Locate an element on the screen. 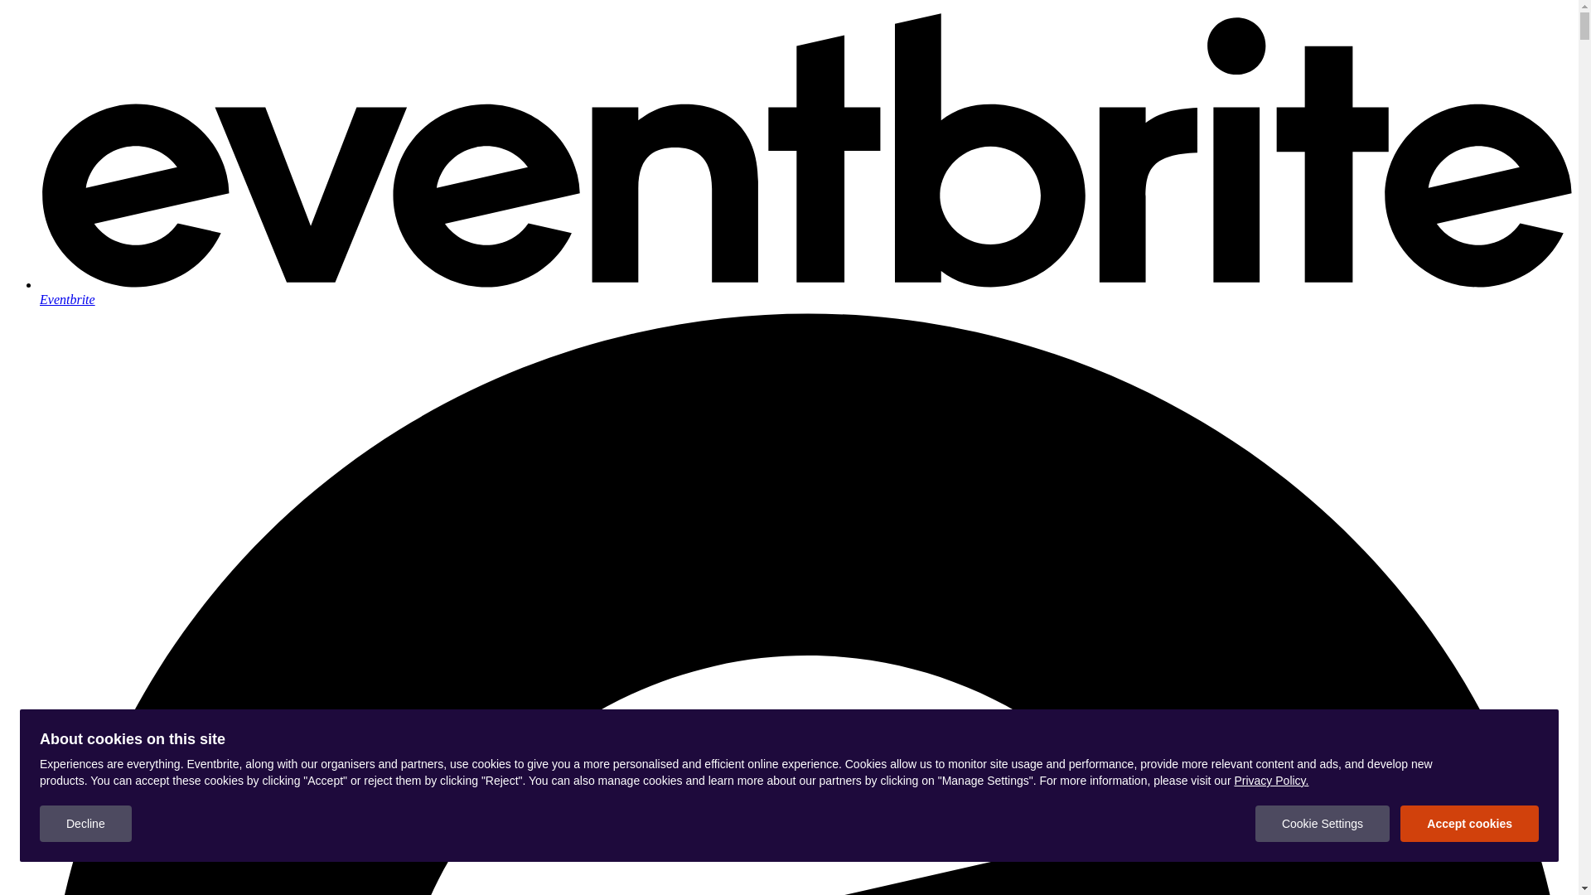 The image size is (1591, 895). Eventbrite is located at coordinates (805, 292).